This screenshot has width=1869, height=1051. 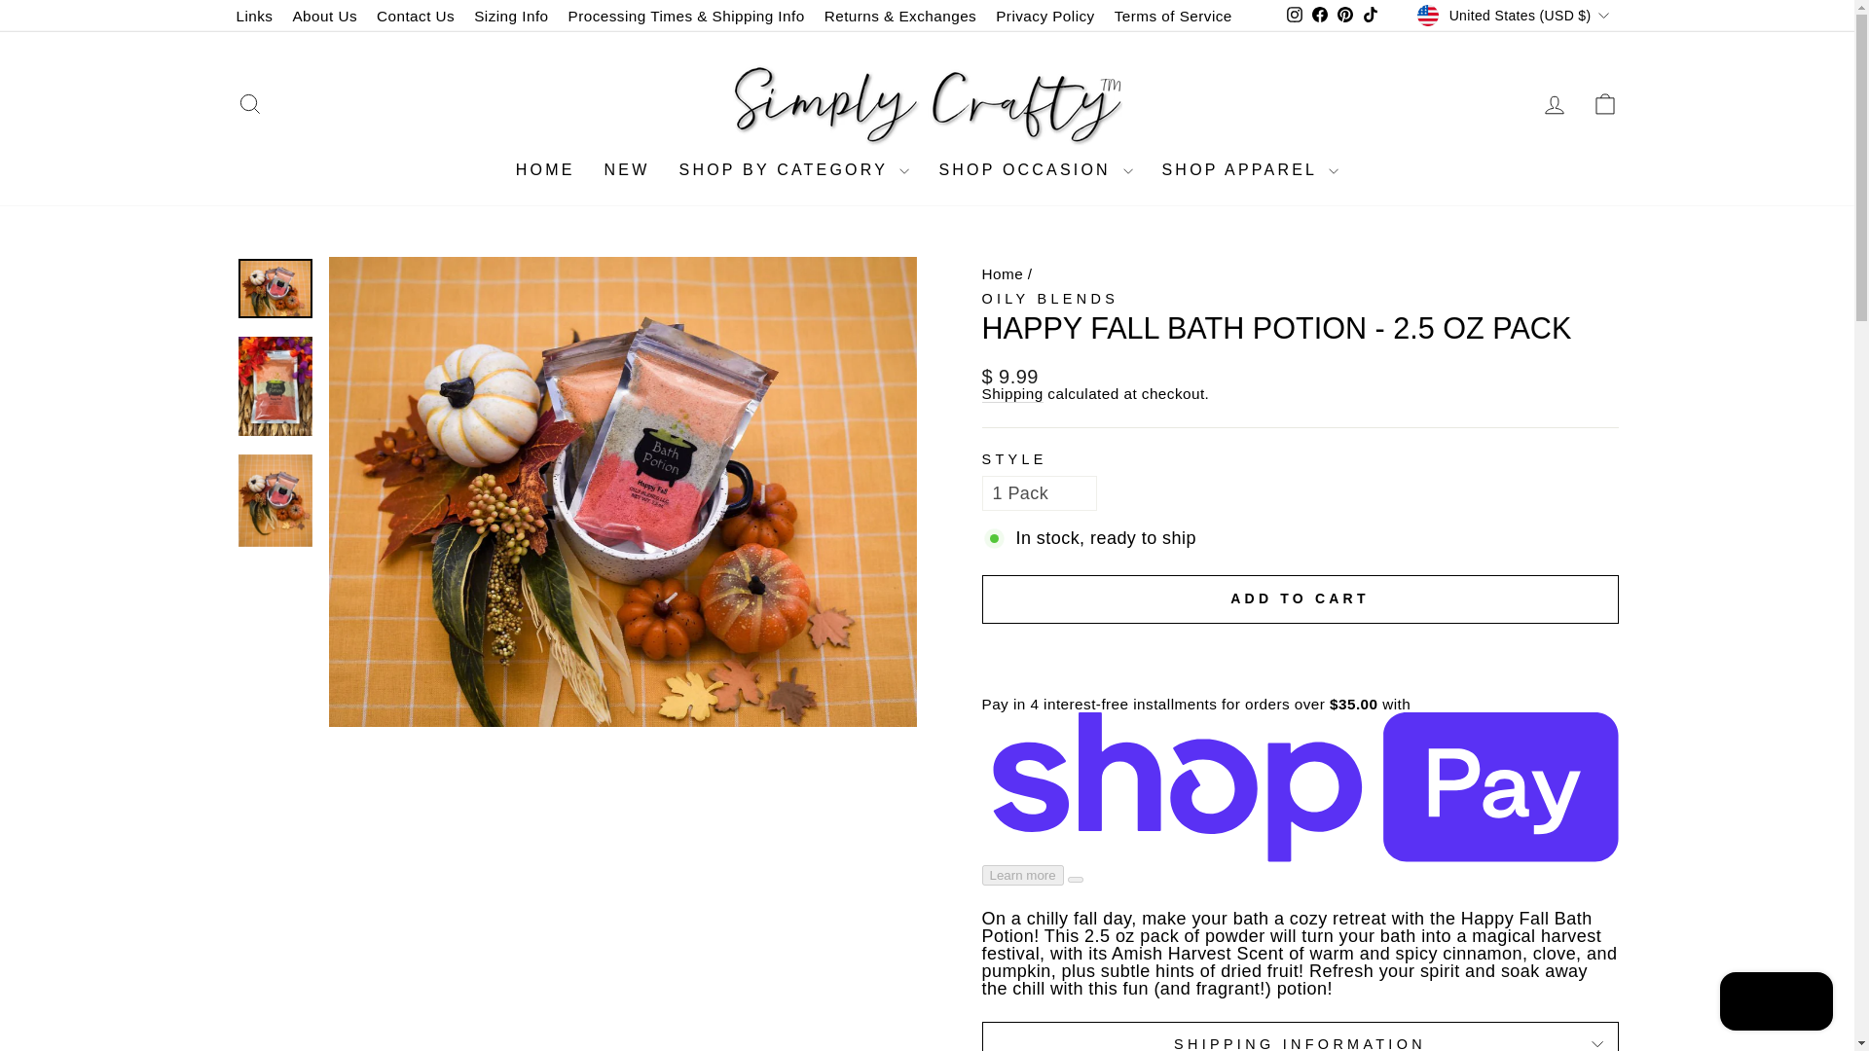 What do you see at coordinates (1345, 16) in the screenshot?
I see `Simply Crafty on Pinterest` at bounding box center [1345, 16].